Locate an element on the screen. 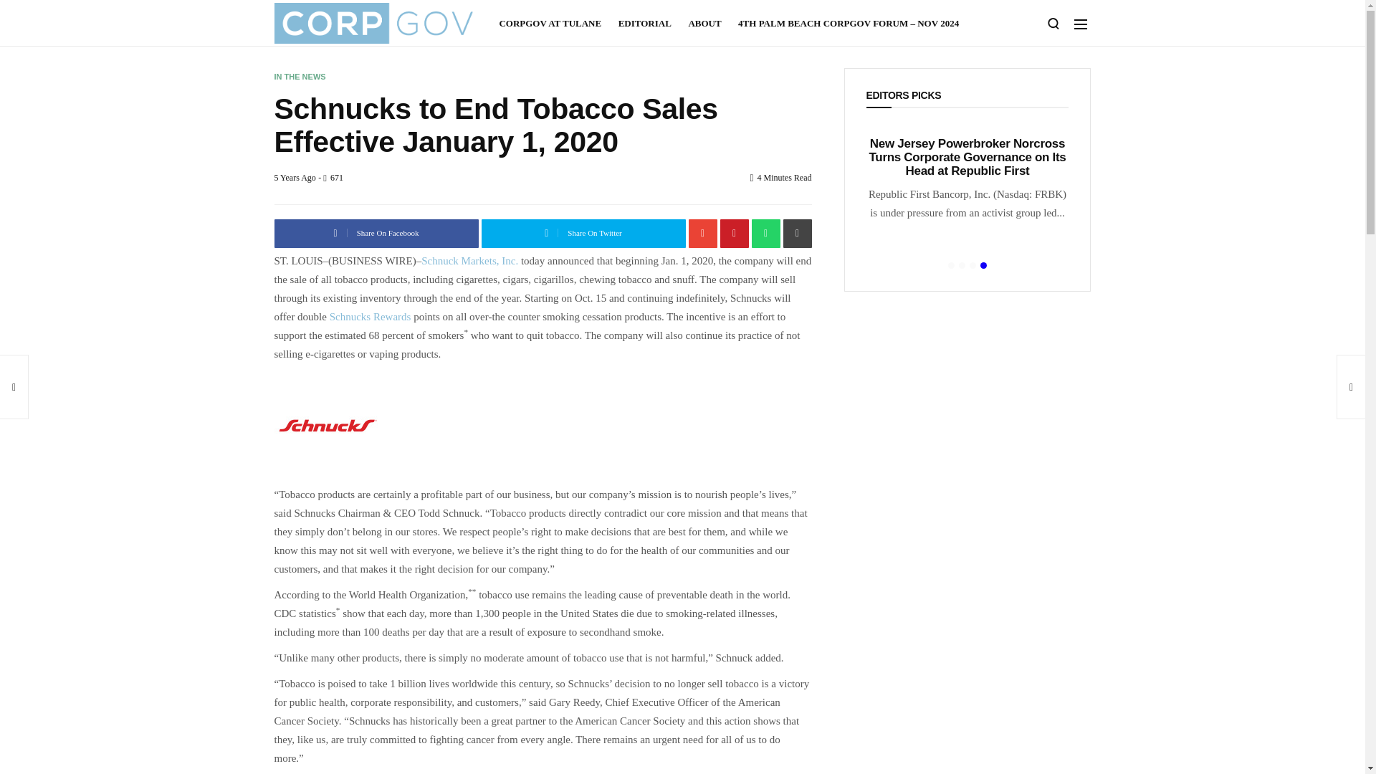  CORPGOV AT TULANE is located at coordinates (553, 23).